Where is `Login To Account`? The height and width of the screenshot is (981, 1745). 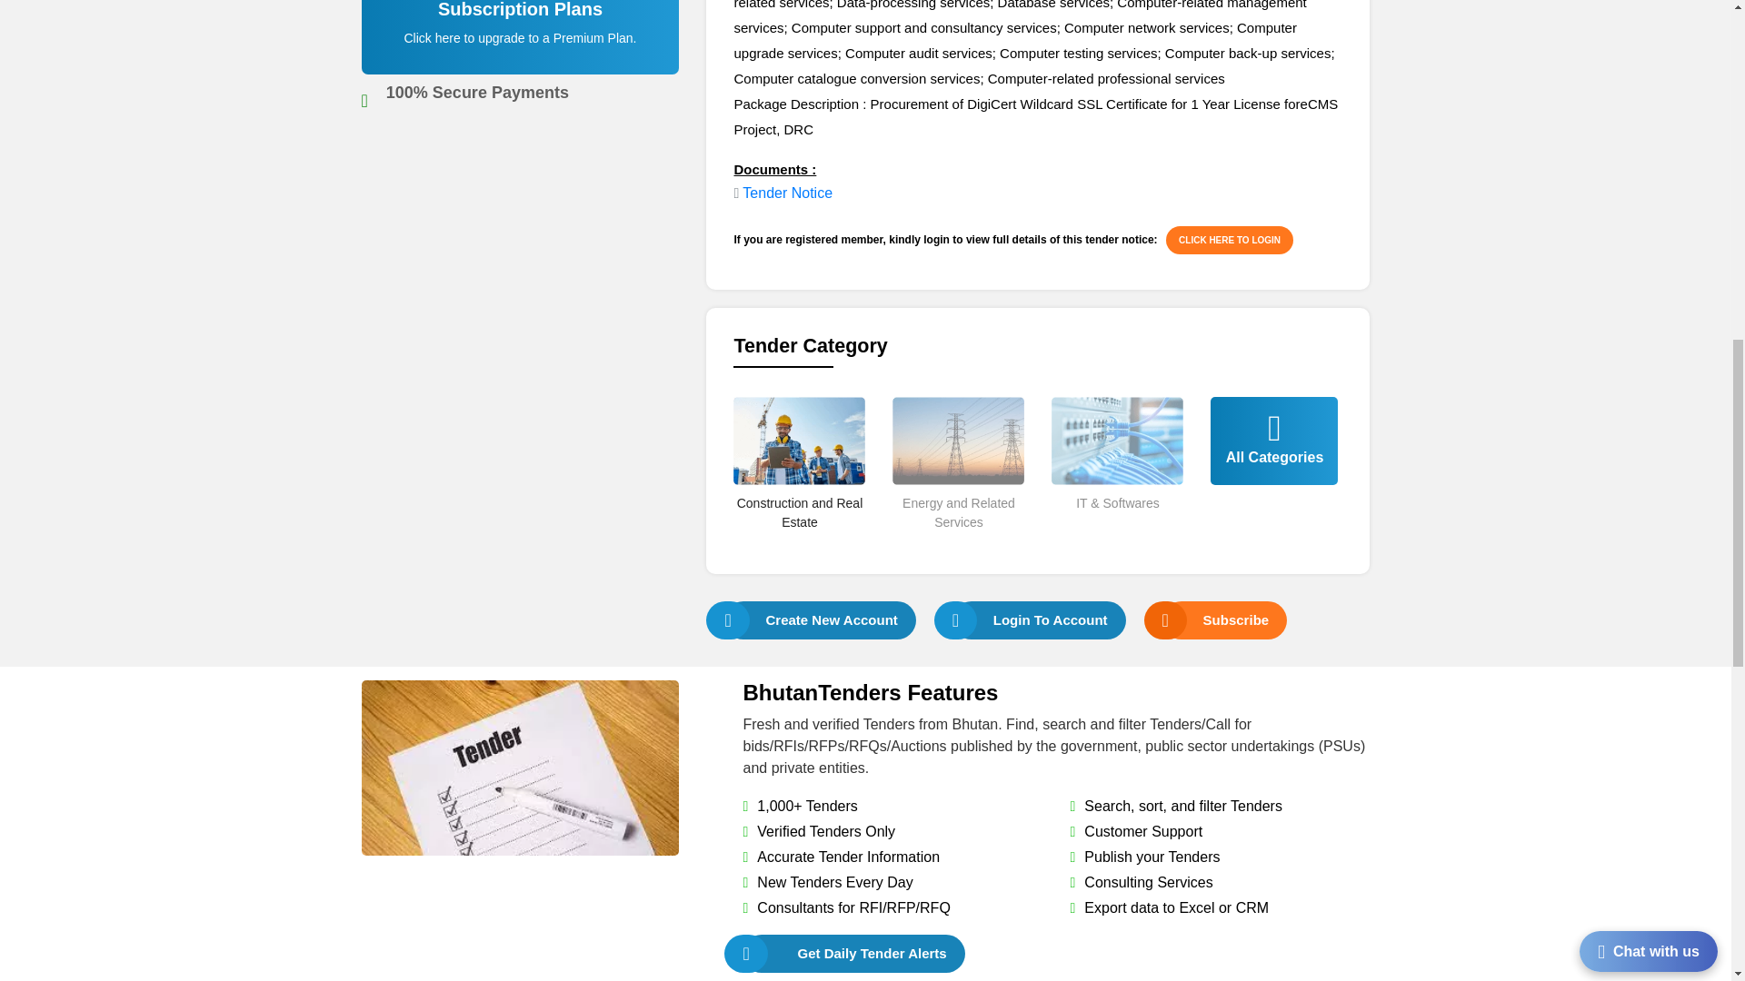
Login To Account is located at coordinates (1039, 619).